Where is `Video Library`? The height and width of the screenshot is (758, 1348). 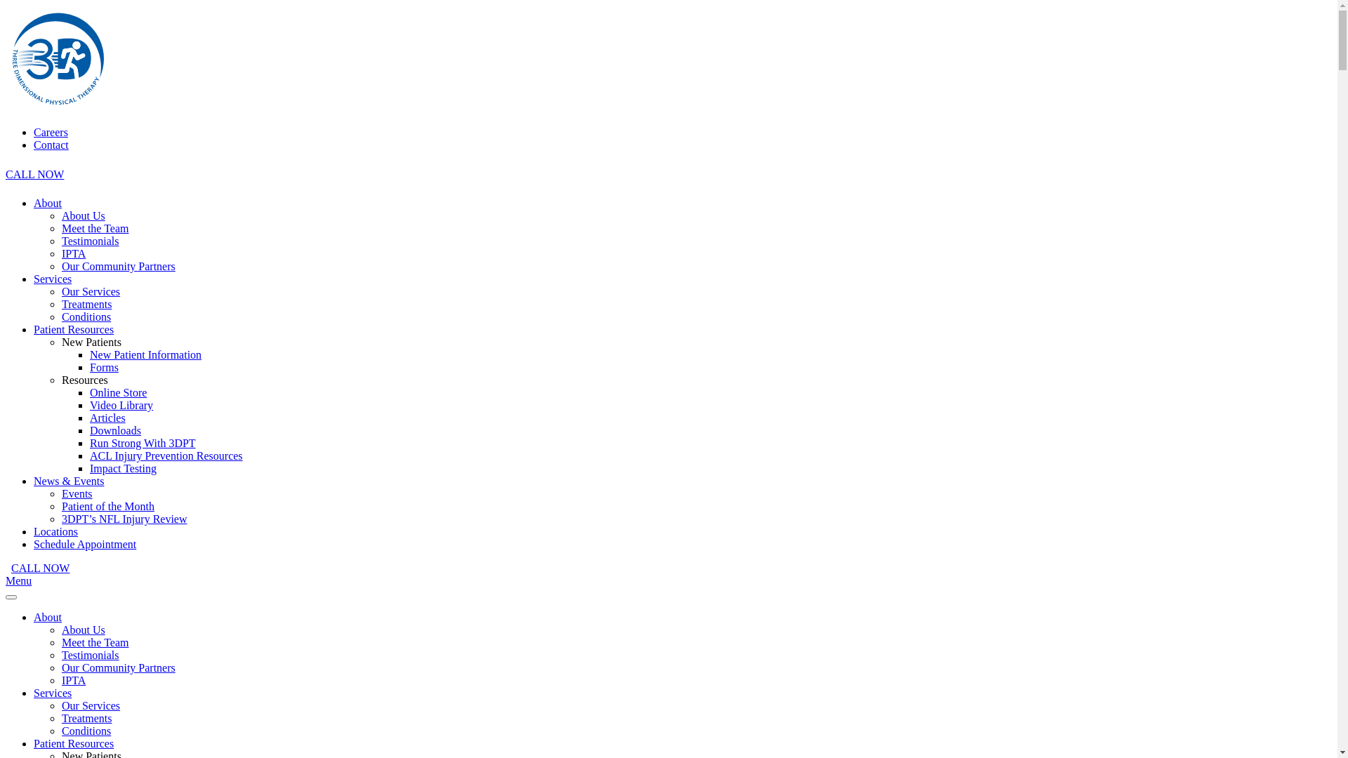
Video Library is located at coordinates (121, 406).